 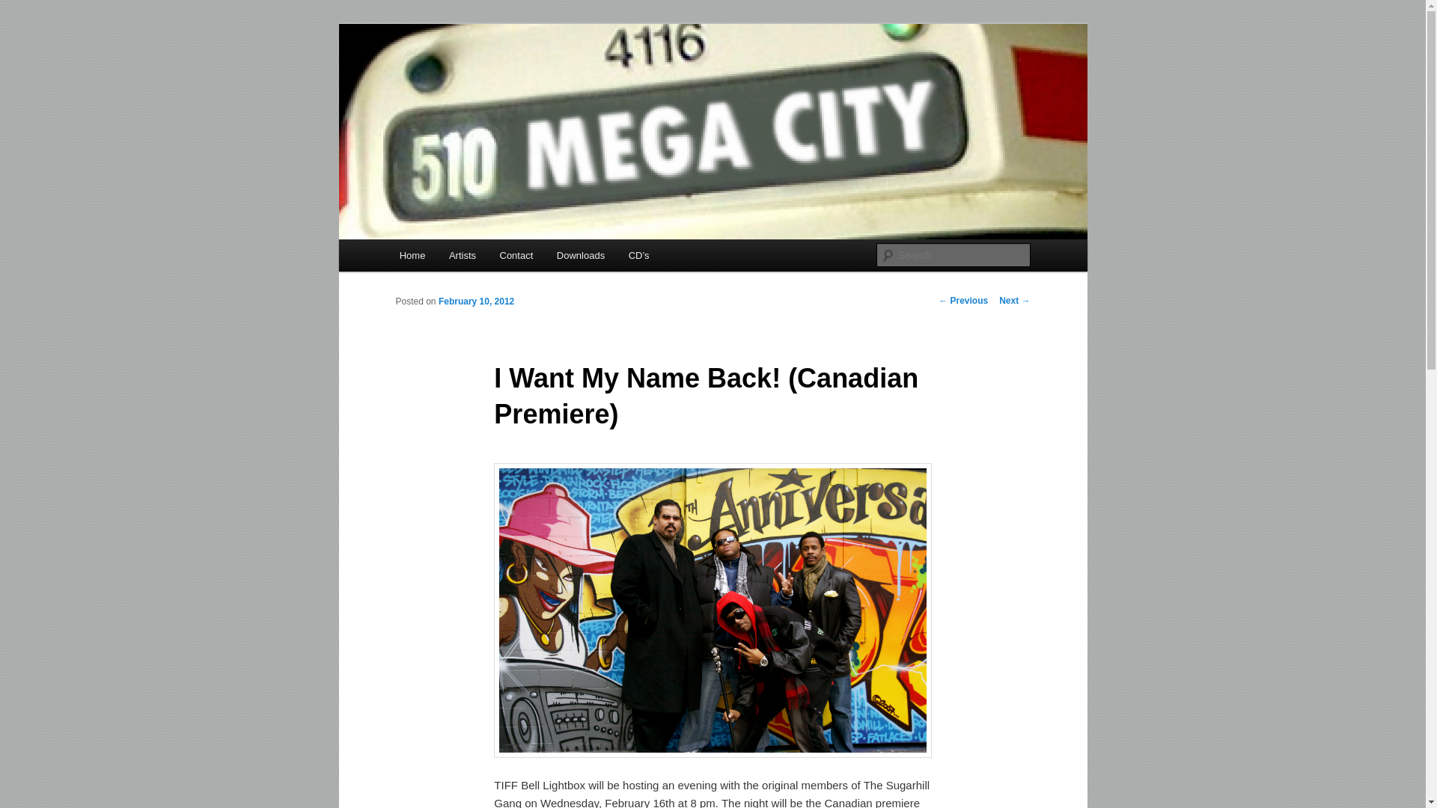 I want to click on Artists, so click(x=463, y=254).